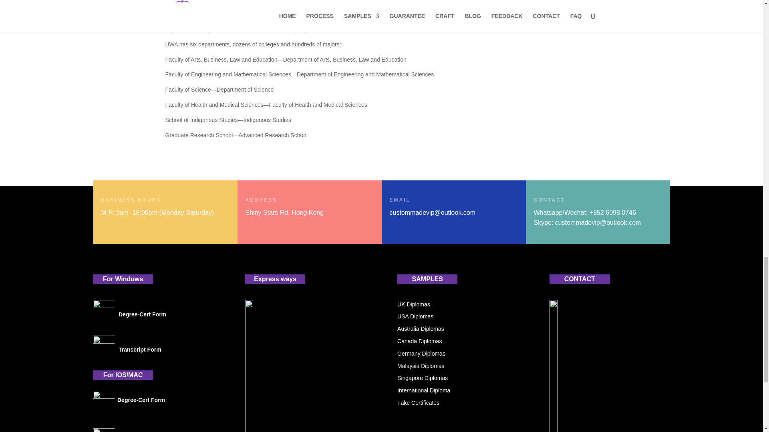  Describe the element at coordinates (104, 402) in the screenshot. I see `111` at that location.